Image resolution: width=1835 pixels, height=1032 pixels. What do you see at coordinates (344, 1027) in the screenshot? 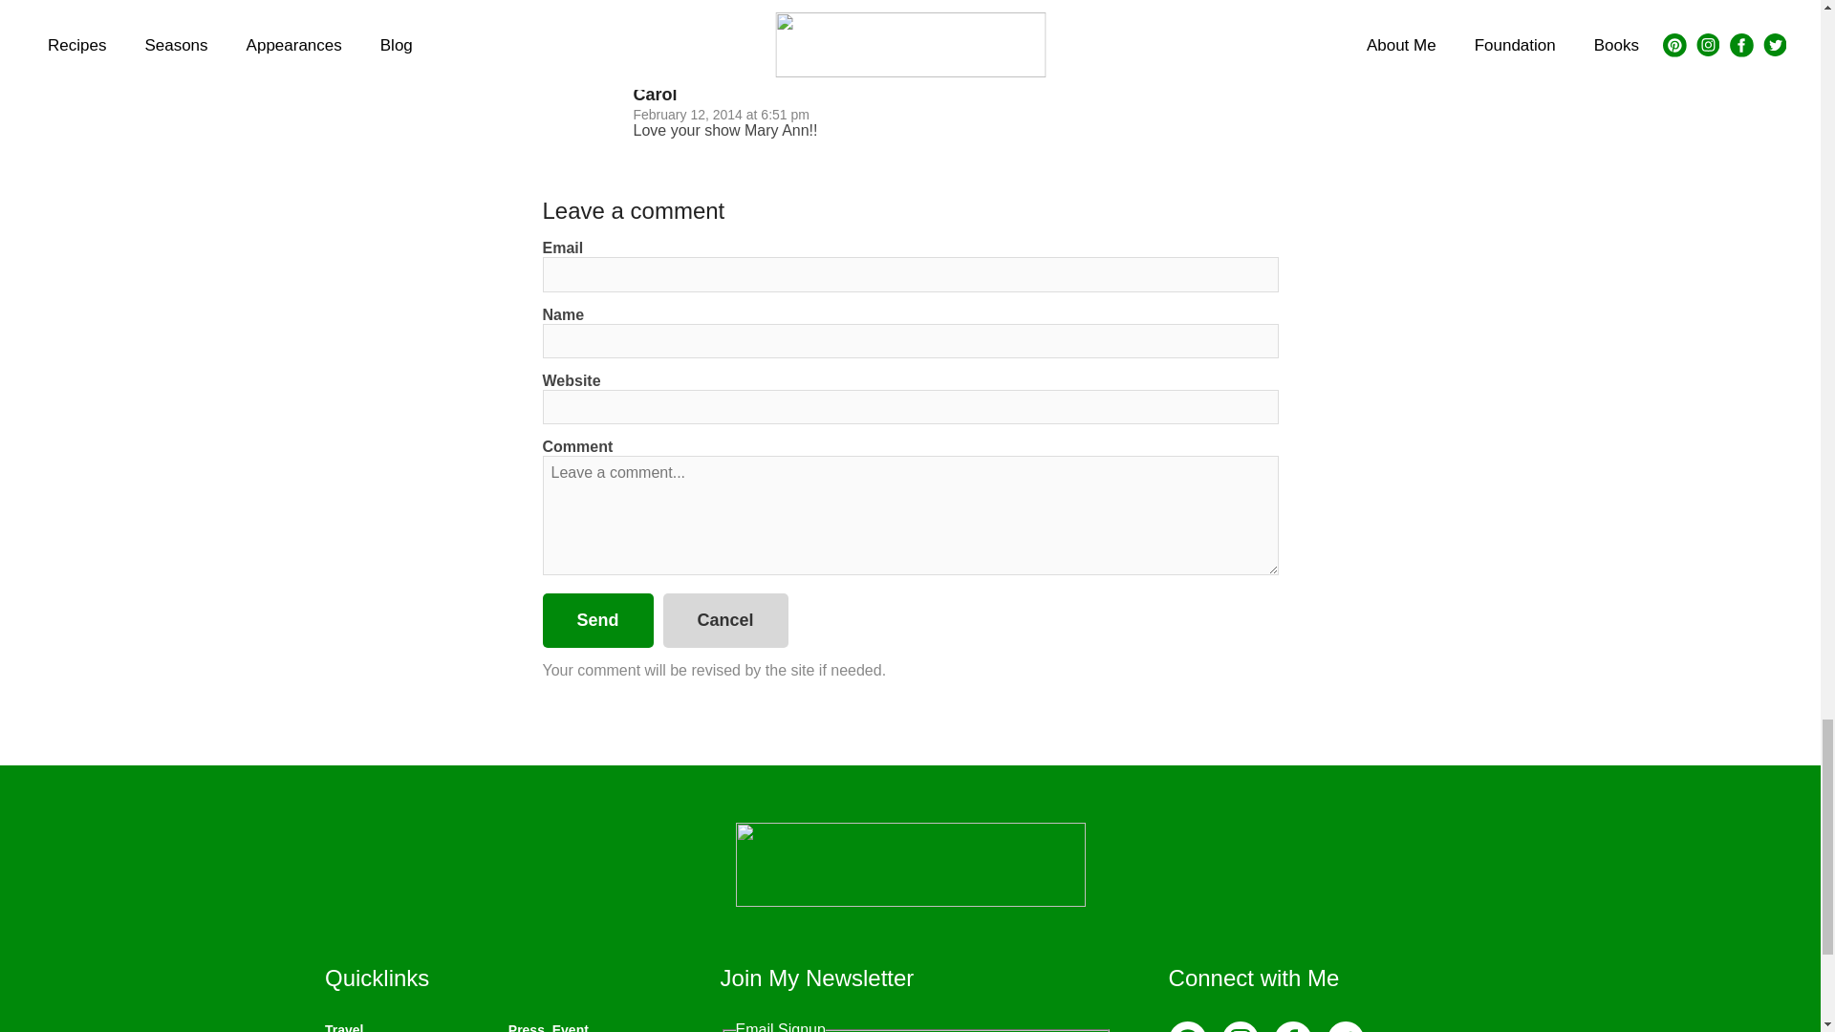
I see `Travel` at bounding box center [344, 1027].